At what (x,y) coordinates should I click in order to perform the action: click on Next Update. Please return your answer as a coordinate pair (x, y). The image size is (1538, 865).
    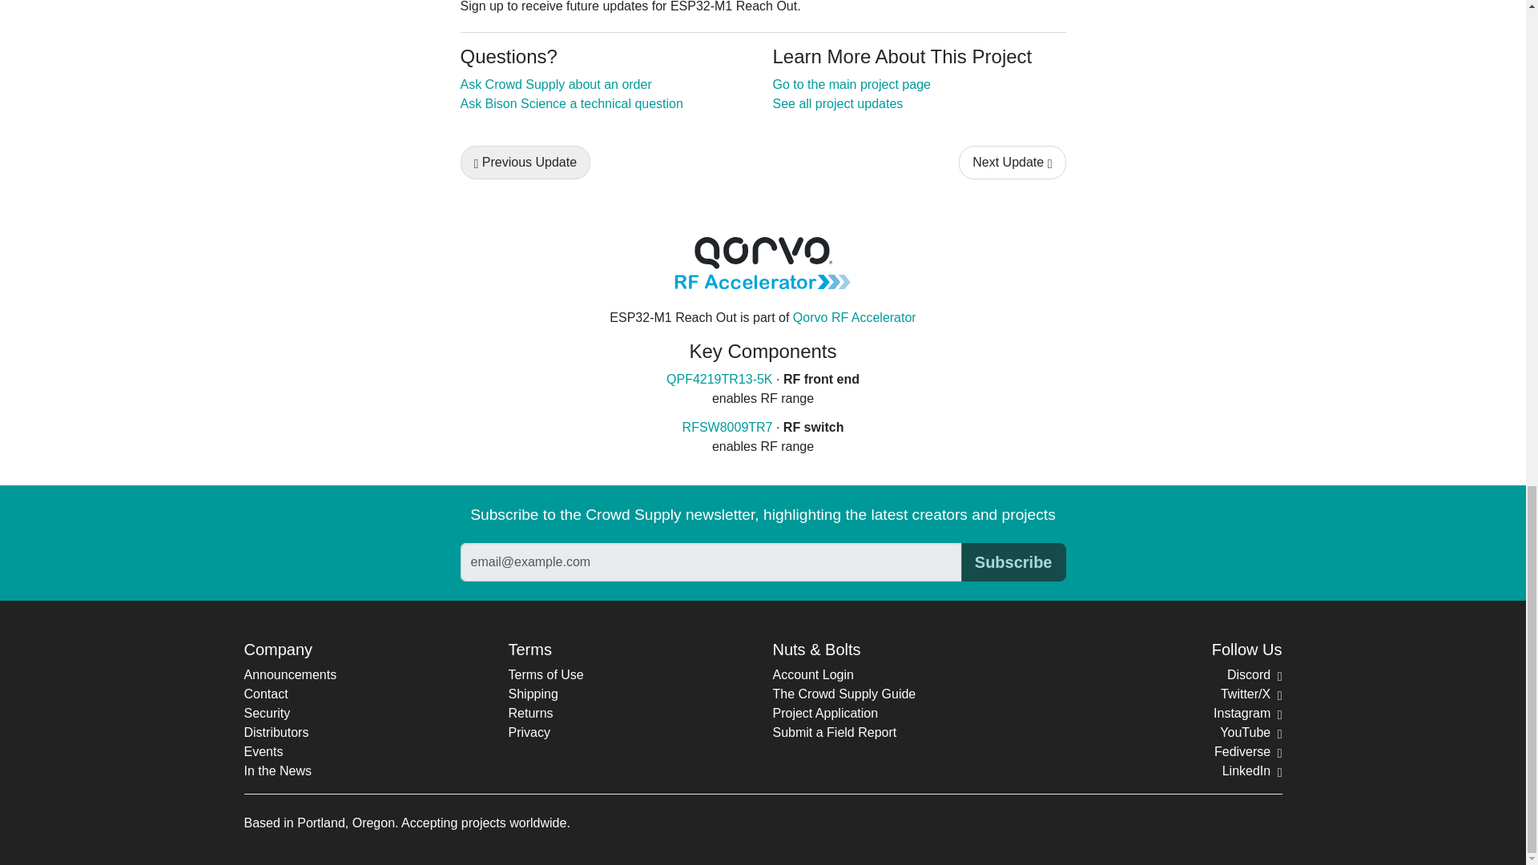
    Looking at the image, I should click on (1012, 162).